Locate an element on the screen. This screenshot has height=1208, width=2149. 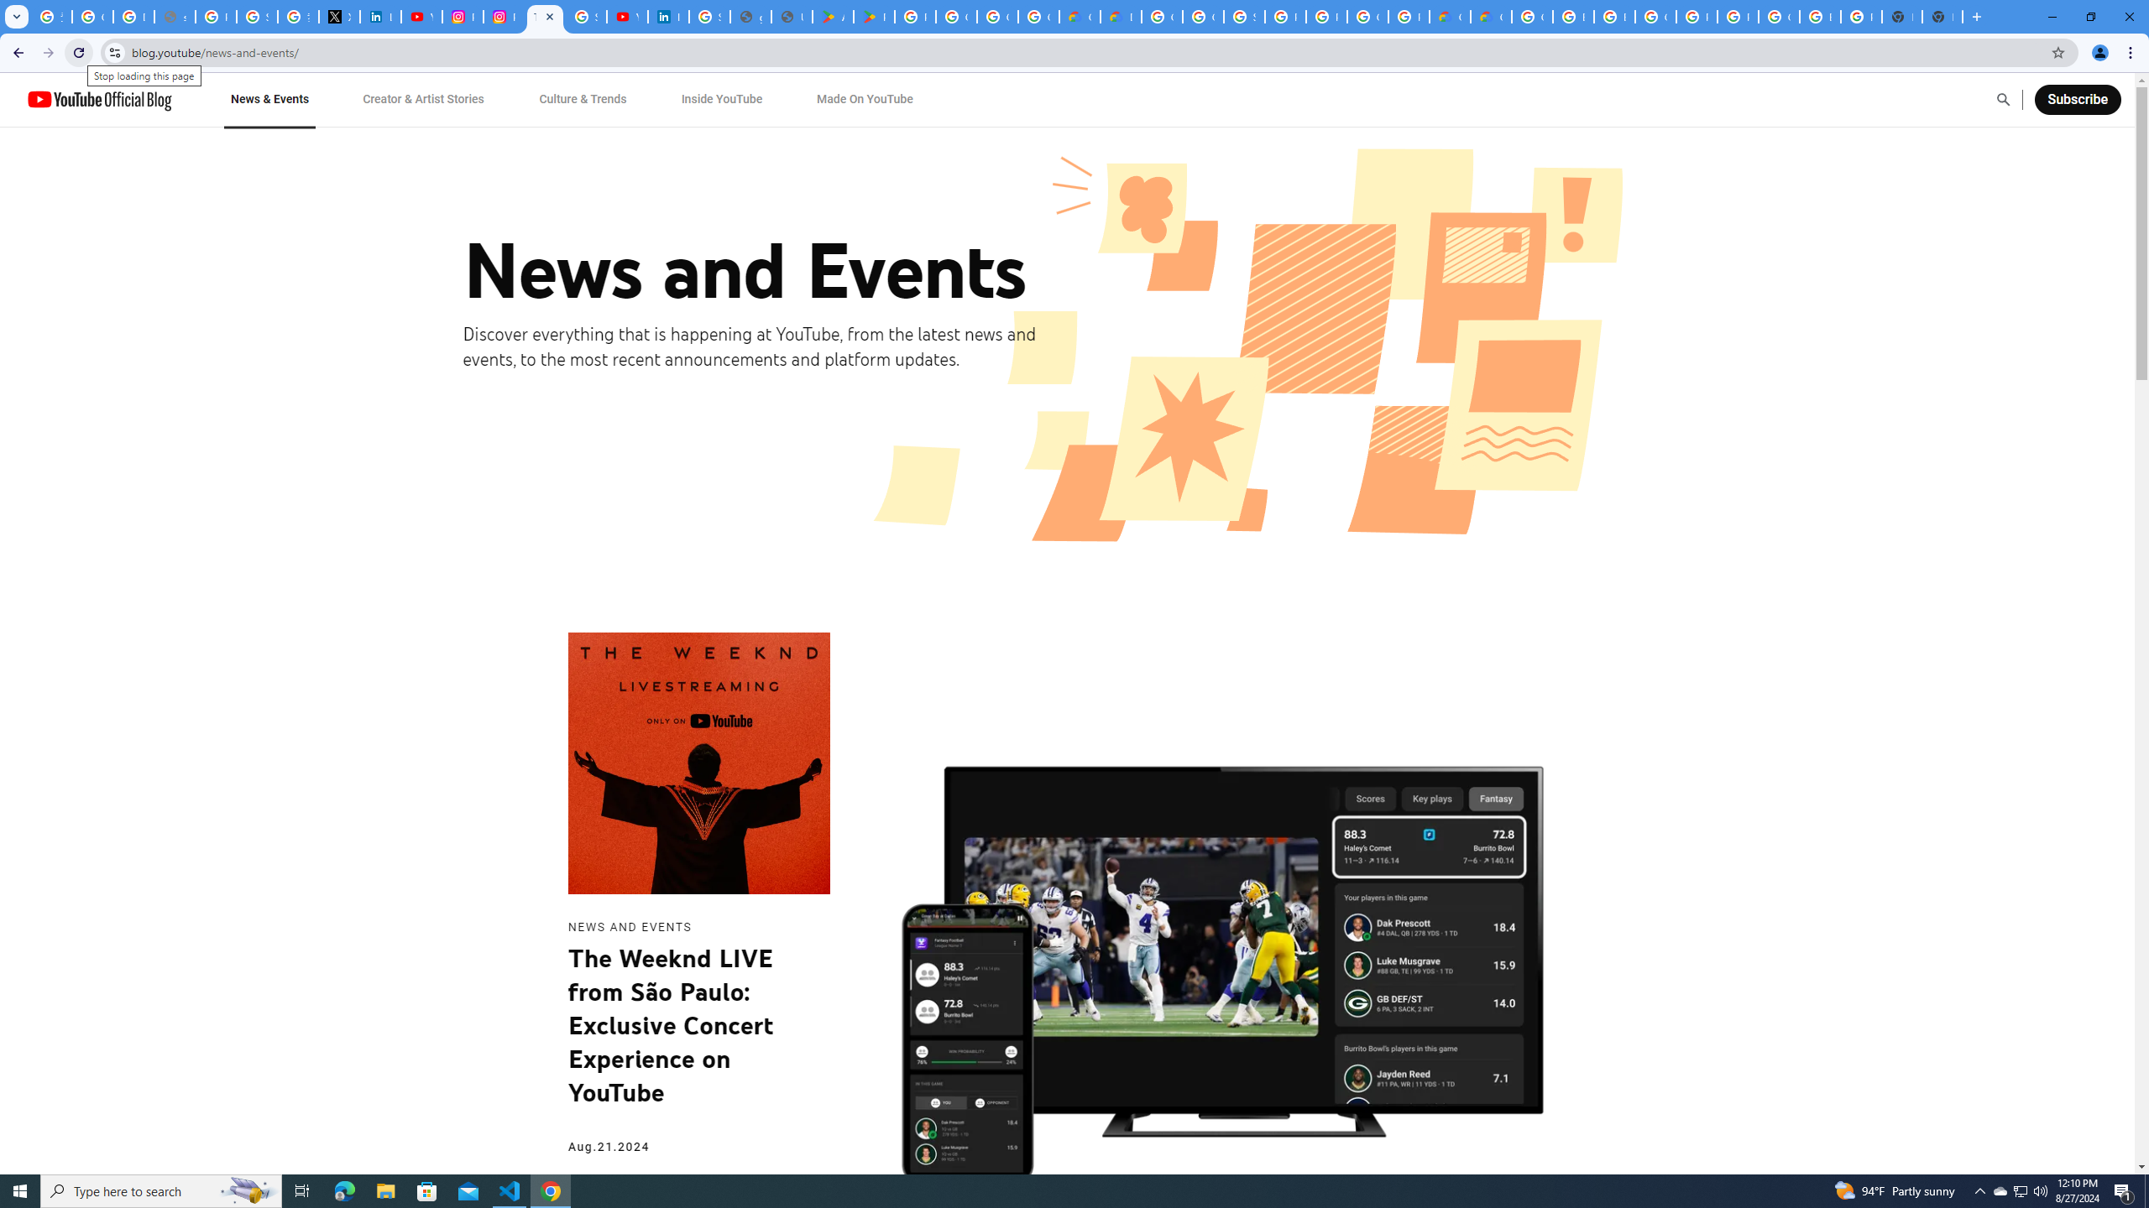
Google Cloud Platform is located at coordinates (1532, 17).